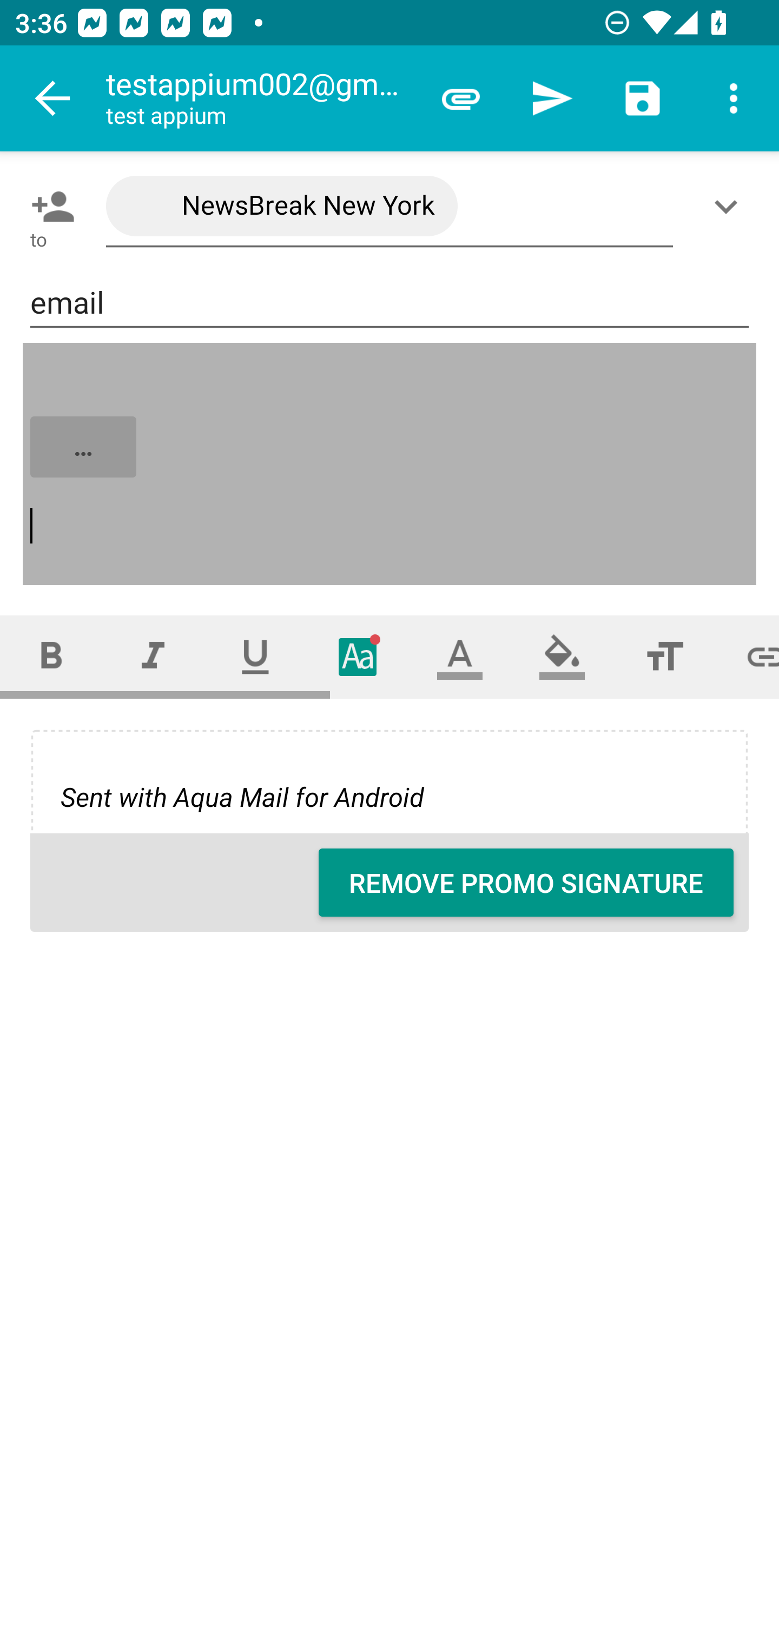 This screenshot has height=1644, width=779. What do you see at coordinates (526, 883) in the screenshot?
I see `REMOVE PROMO SIGNATURE` at bounding box center [526, 883].